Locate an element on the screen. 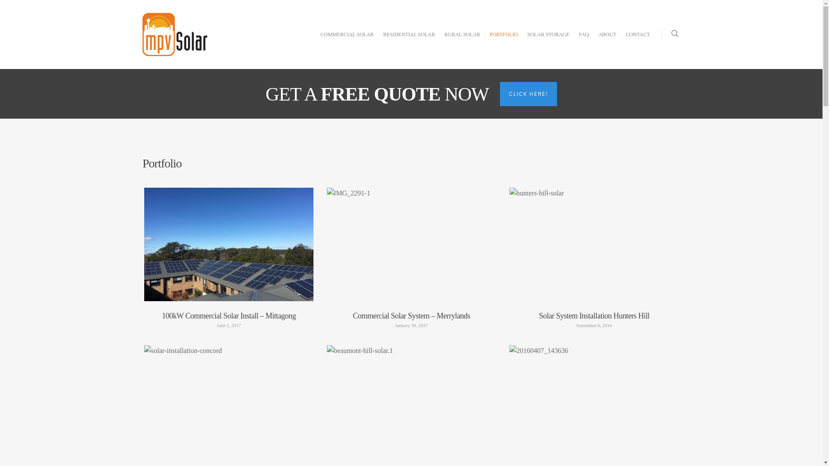 The image size is (829, 466). FAQ is located at coordinates (584, 41).